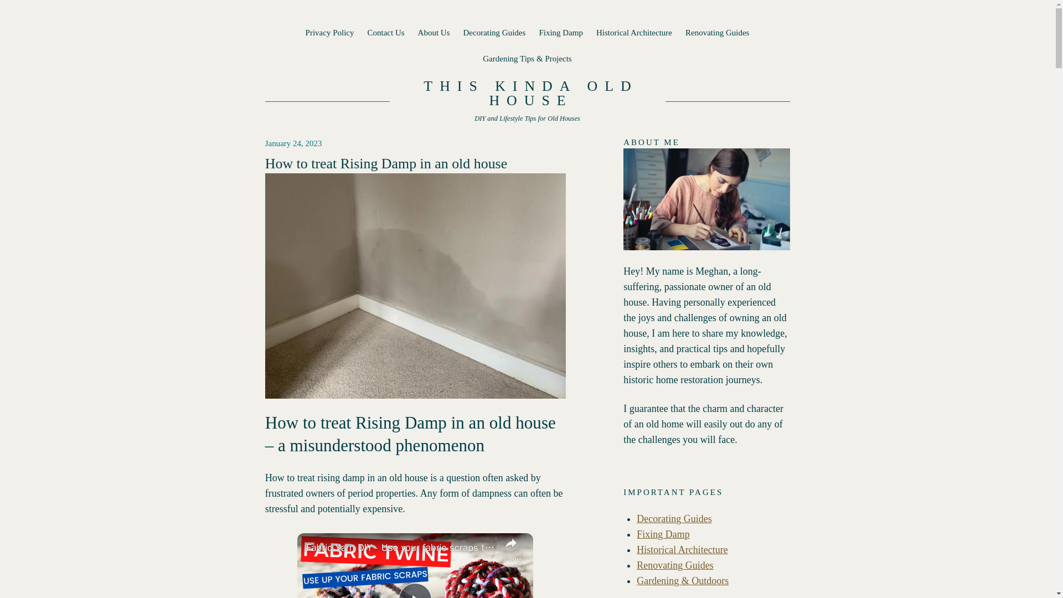  I want to click on Contact Us, so click(385, 33).